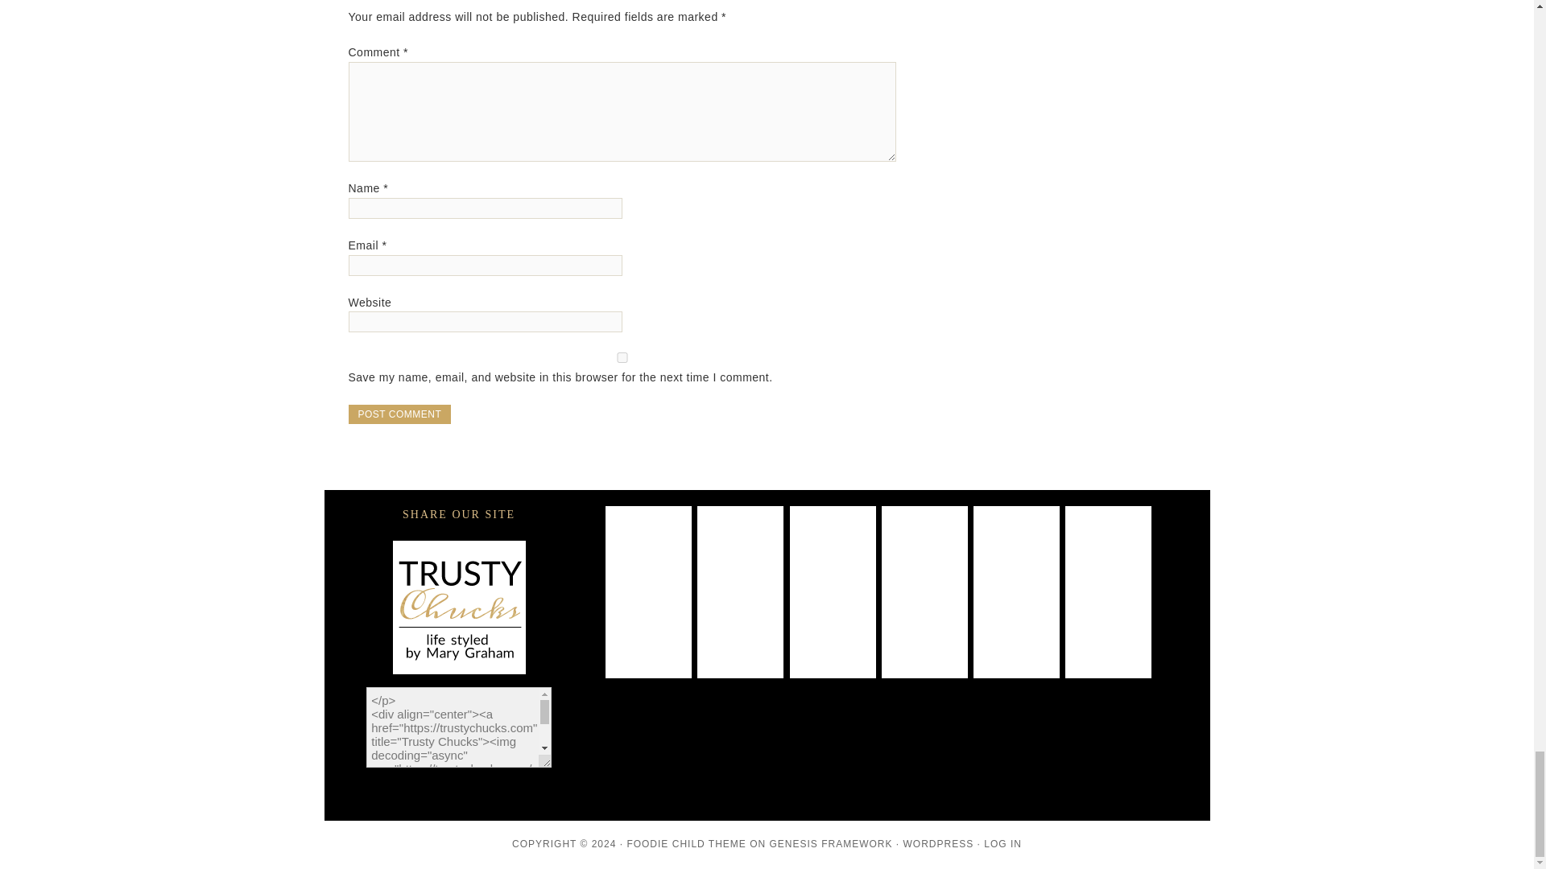 Image resolution: width=1546 pixels, height=869 pixels. I want to click on Favorite Books of 2022, so click(833, 635).